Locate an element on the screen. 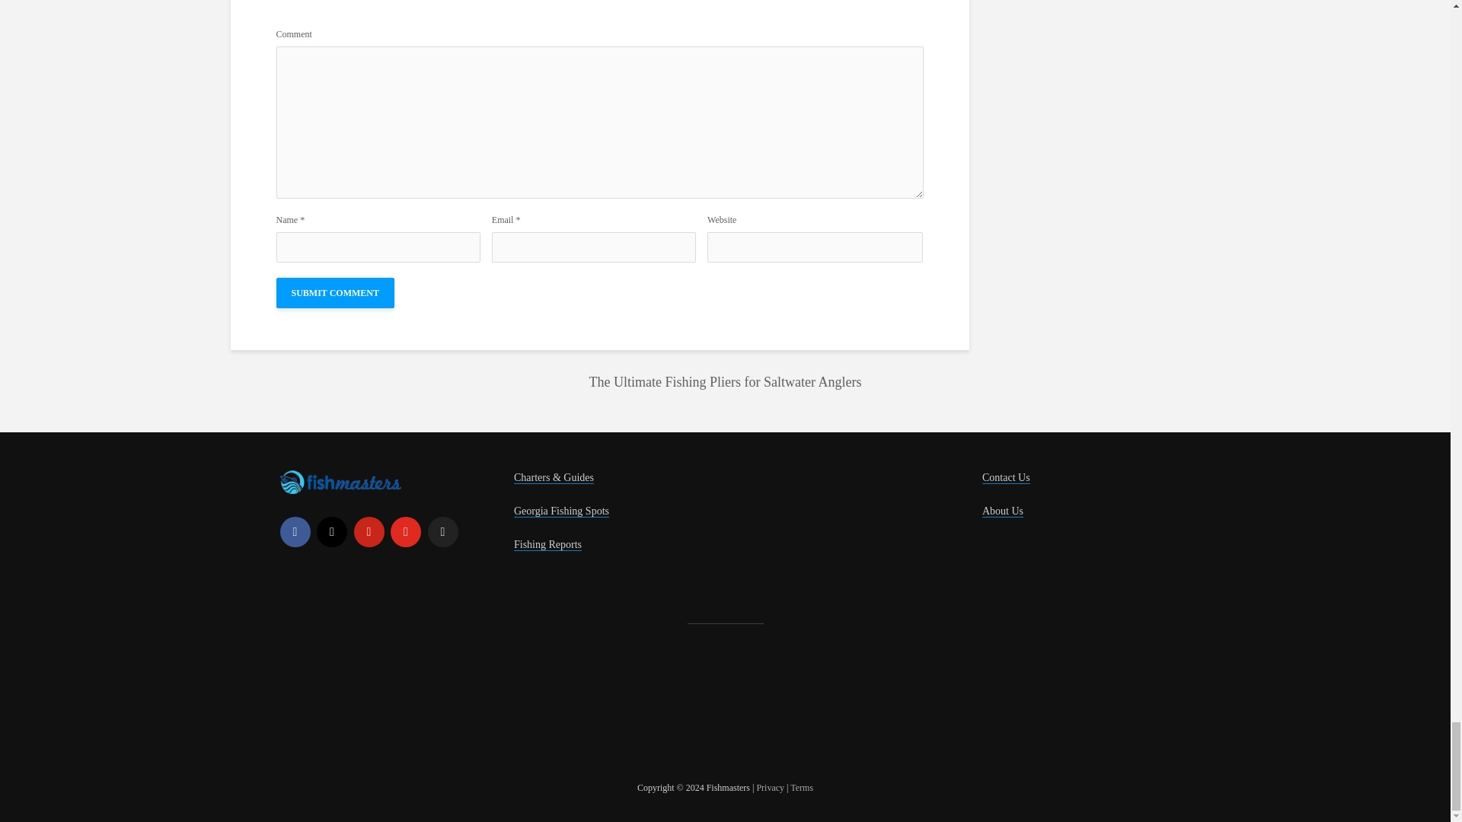  Submit Comment is located at coordinates (334, 293).